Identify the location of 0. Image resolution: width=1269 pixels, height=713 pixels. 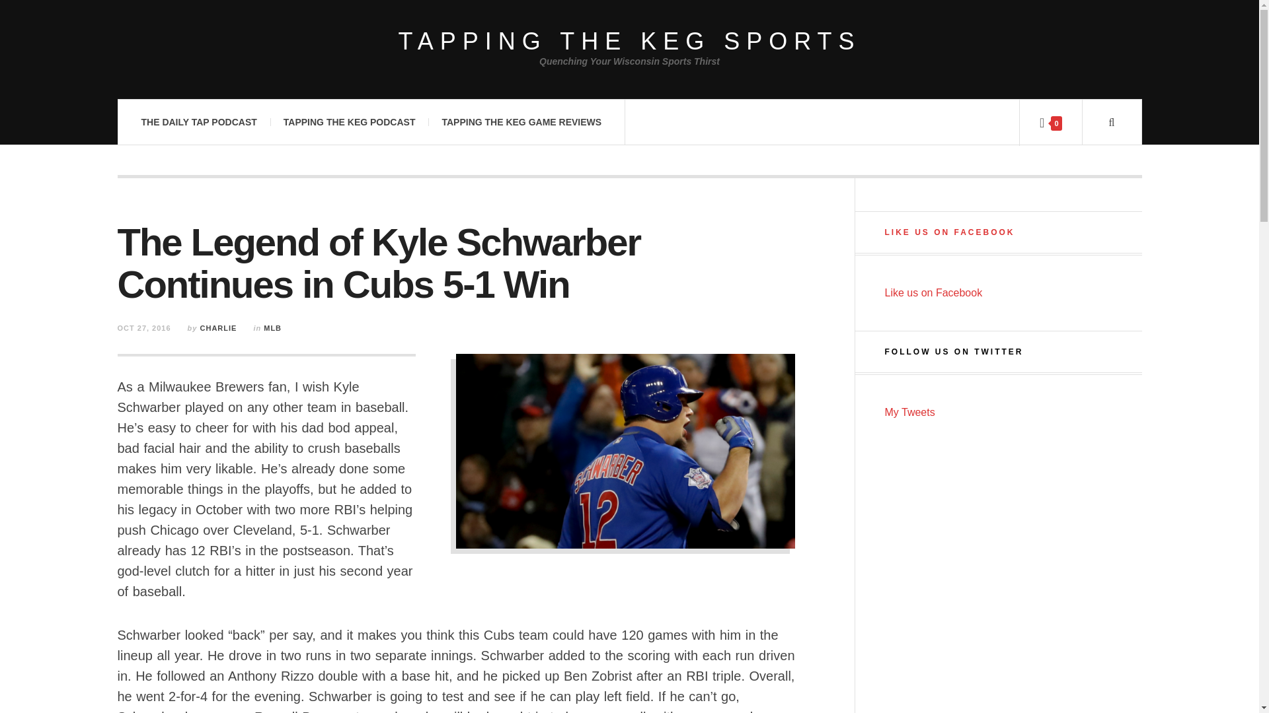
(1050, 123).